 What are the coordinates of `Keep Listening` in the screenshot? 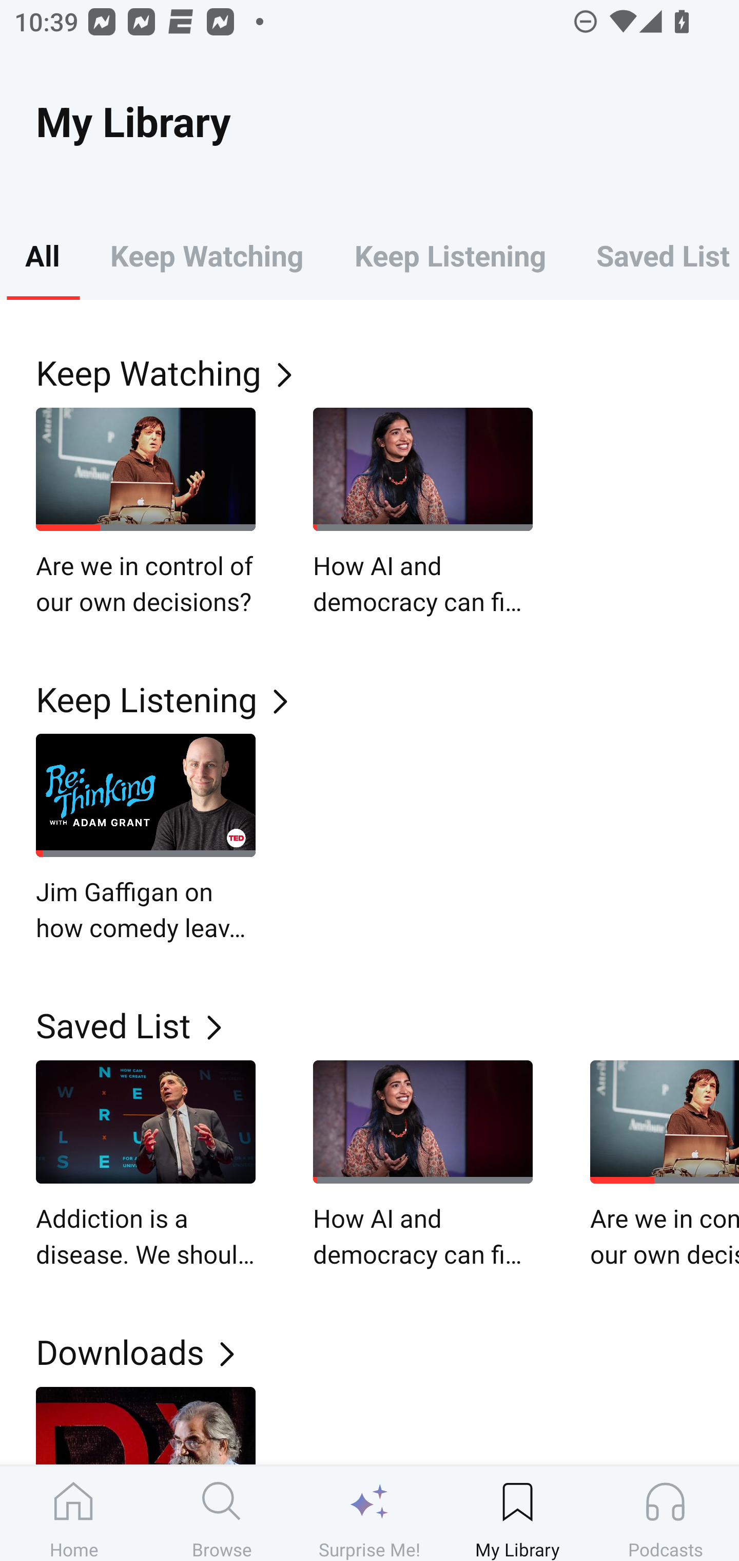 It's located at (387, 699).